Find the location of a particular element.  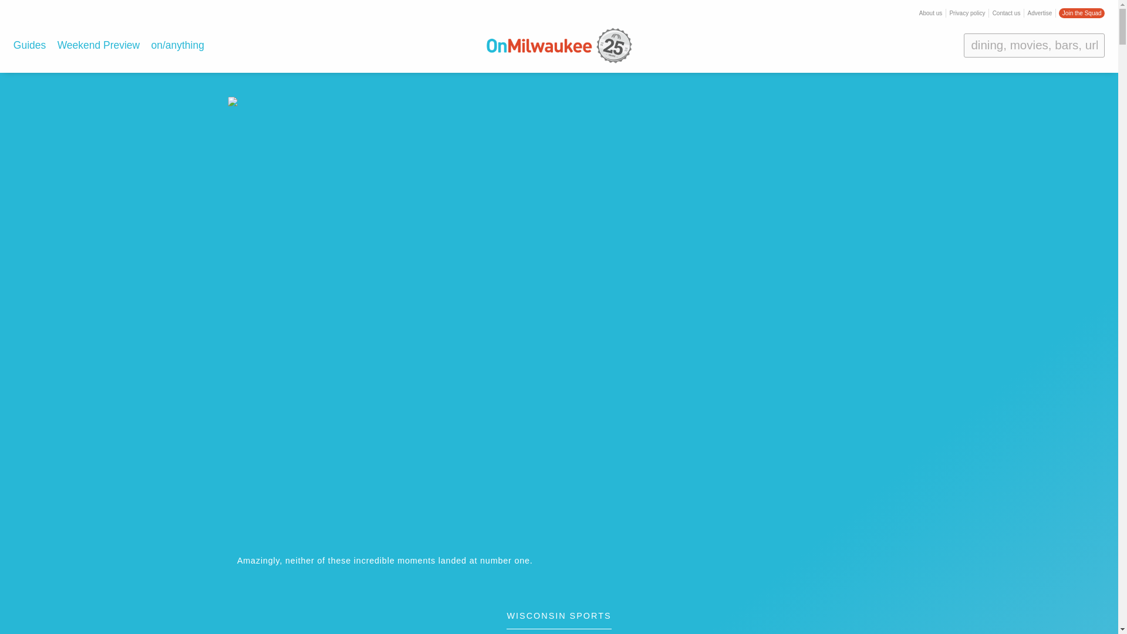

About us is located at coordinates (931, 13).